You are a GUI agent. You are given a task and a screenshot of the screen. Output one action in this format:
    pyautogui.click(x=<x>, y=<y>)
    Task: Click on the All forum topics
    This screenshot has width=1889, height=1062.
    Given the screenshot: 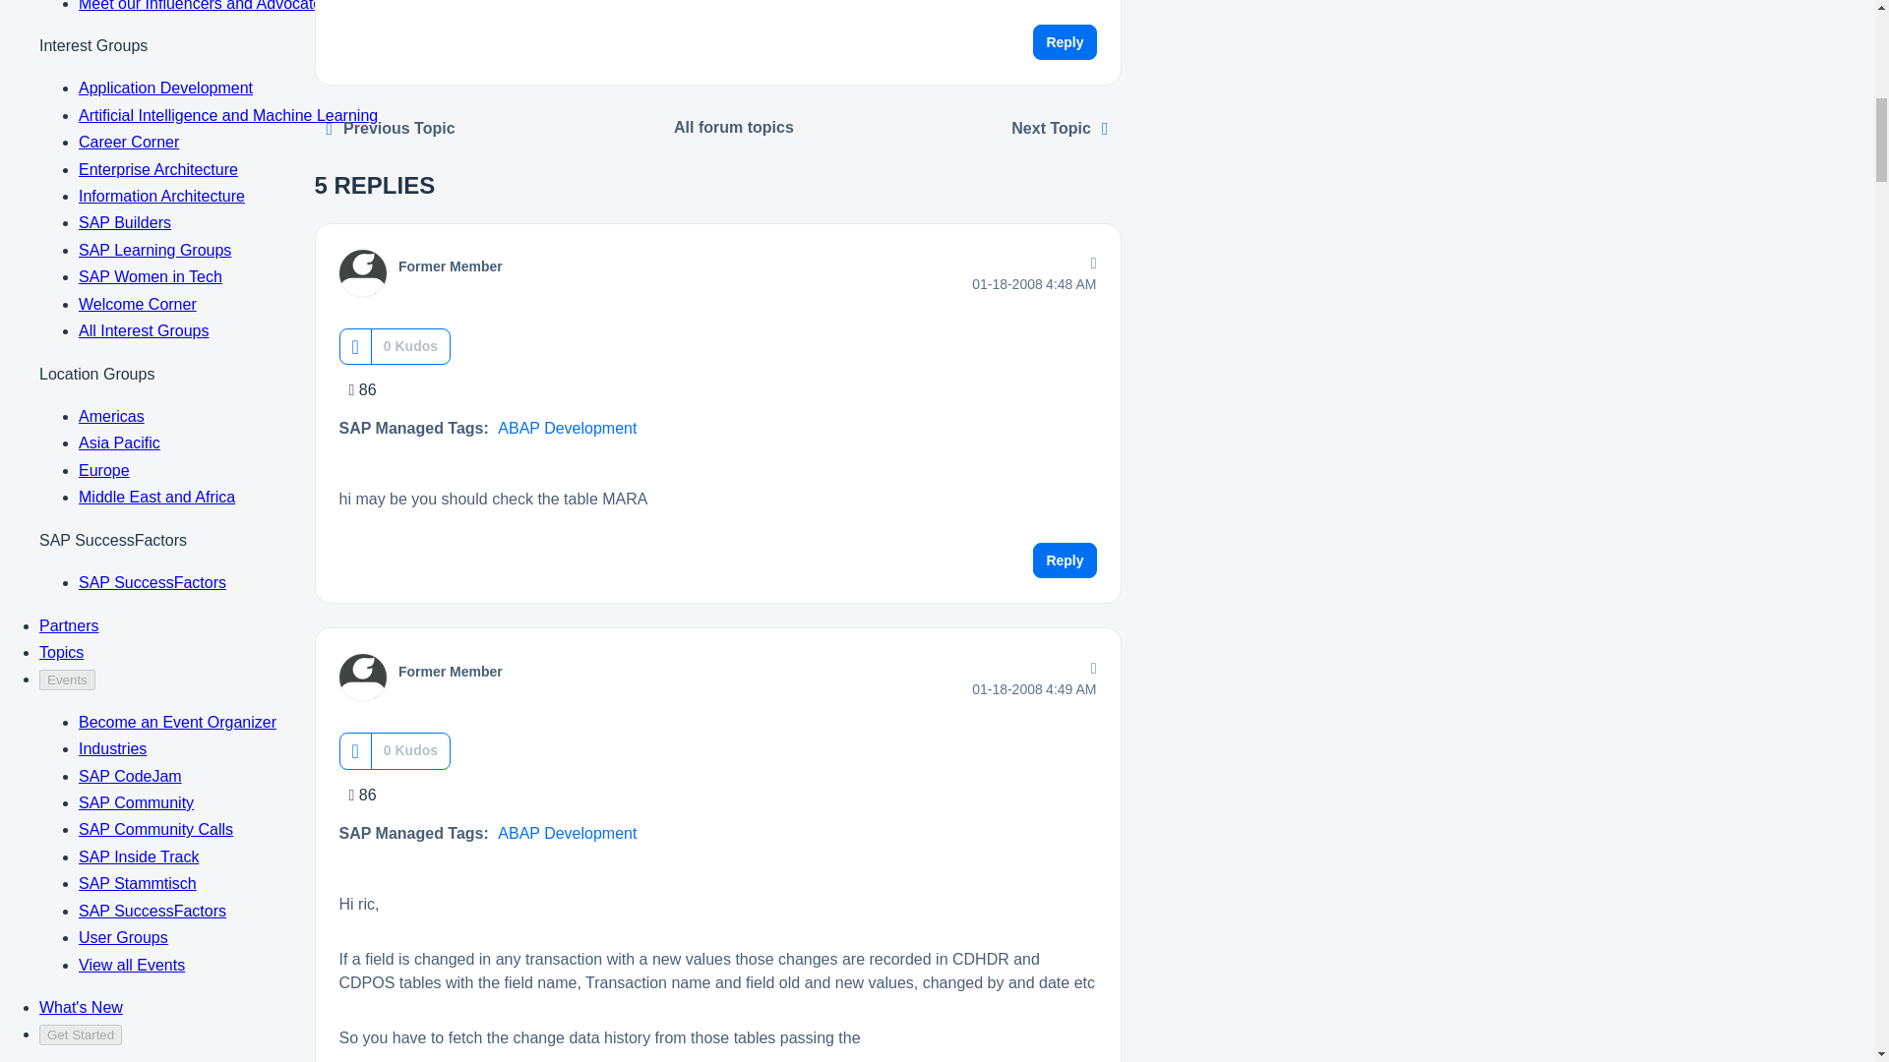 What is the action you would take?
    pyautogui.click(x=734, y=128)
    